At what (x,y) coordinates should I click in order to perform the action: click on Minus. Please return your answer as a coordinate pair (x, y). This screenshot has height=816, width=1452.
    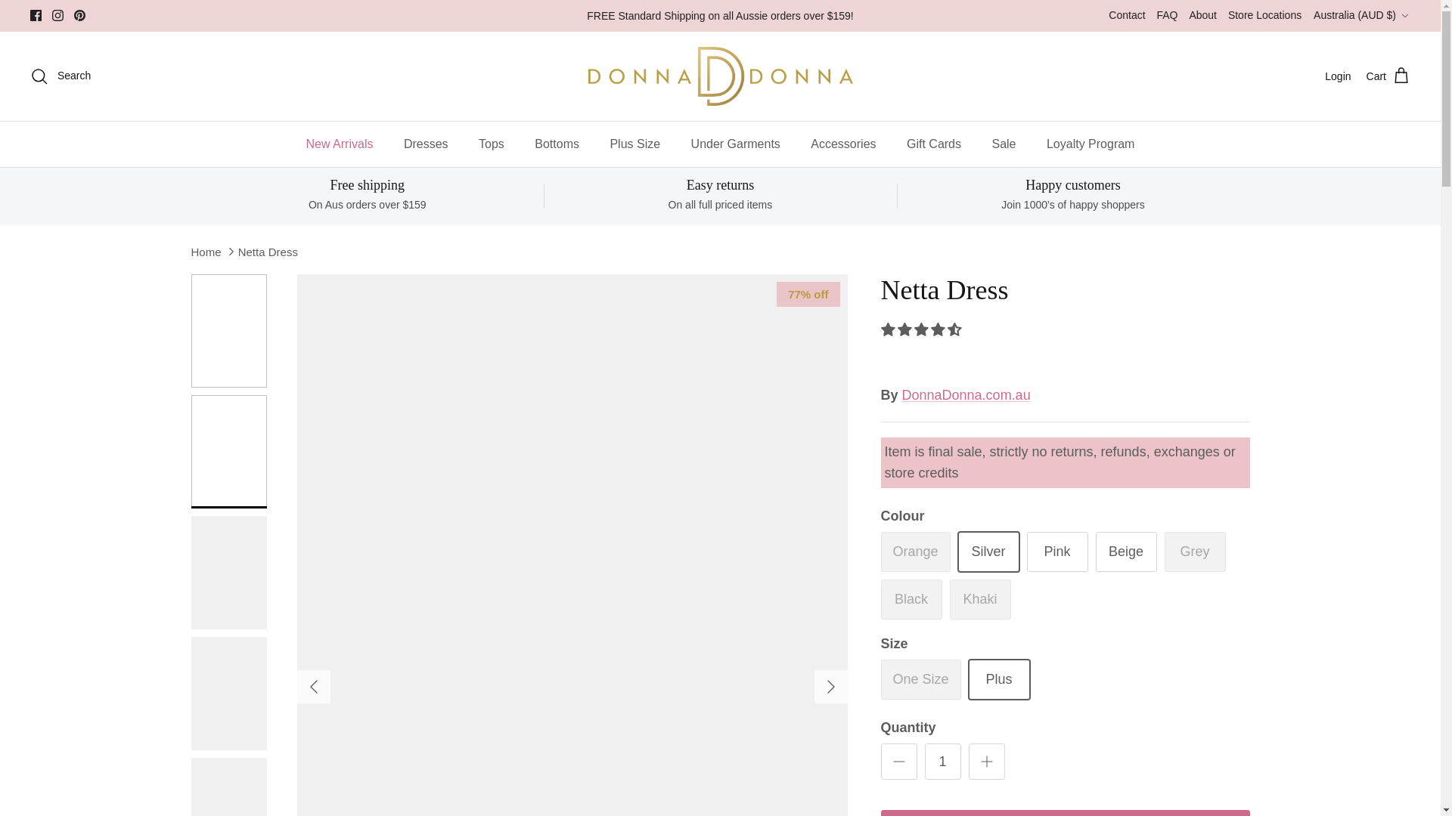
    Looking at the image, I should click on (898, 761).